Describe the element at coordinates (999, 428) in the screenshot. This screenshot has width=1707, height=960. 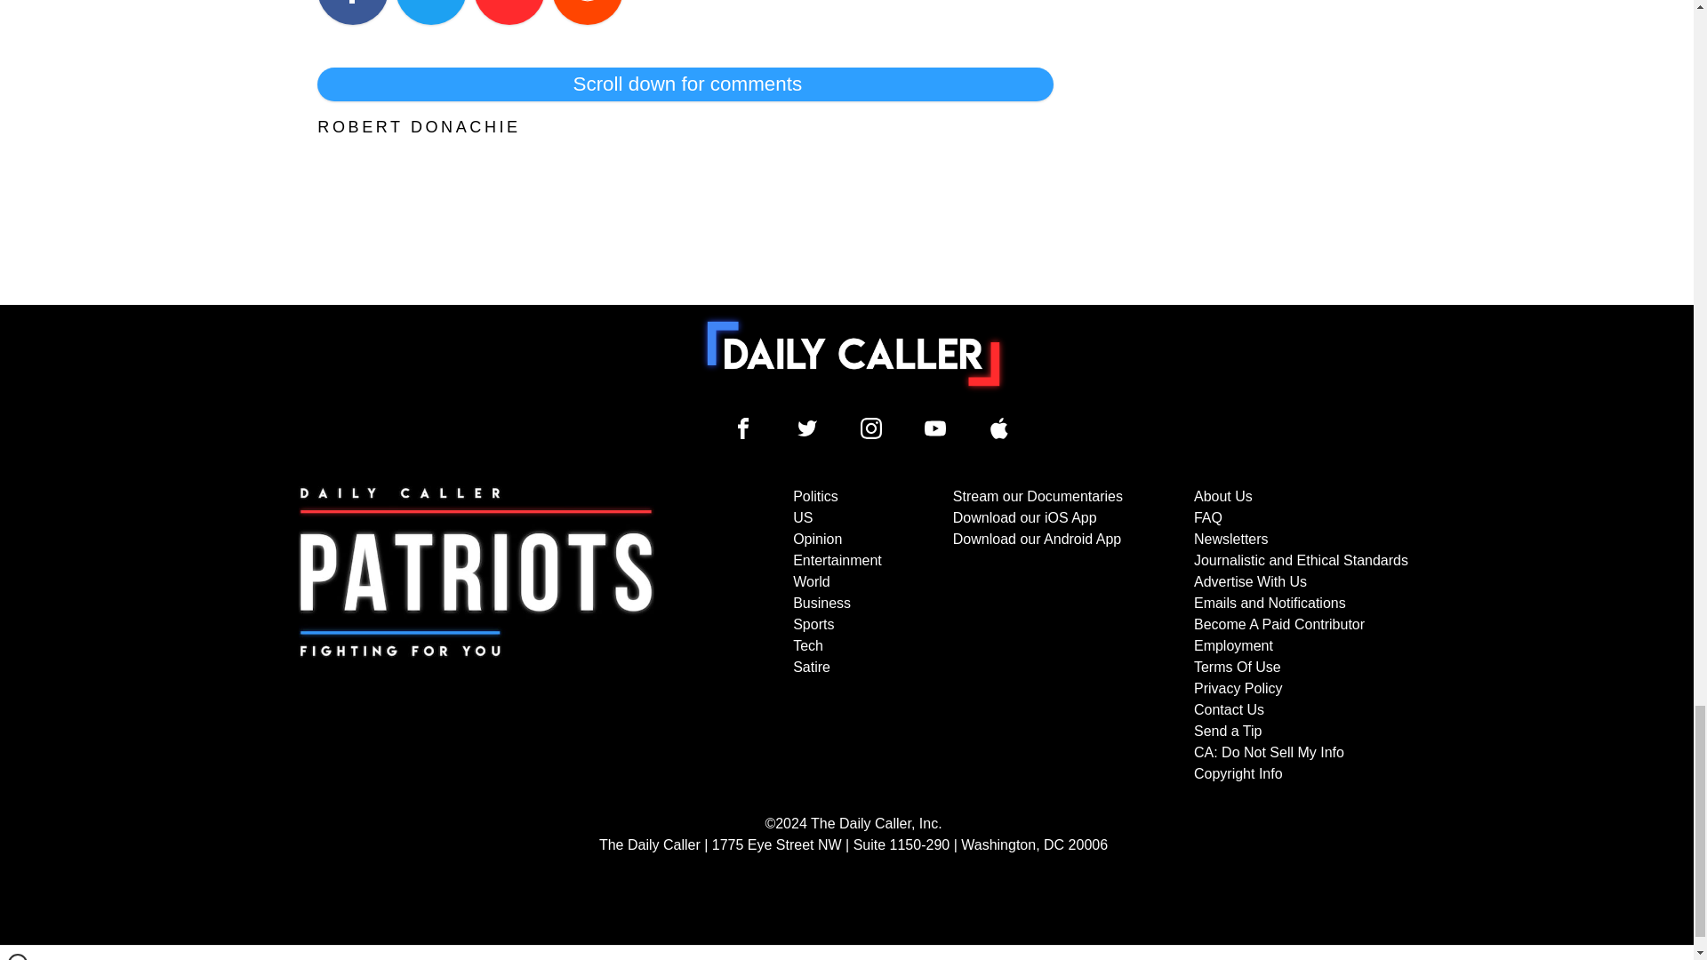
I see `Daily Caller YouTube` at that location.